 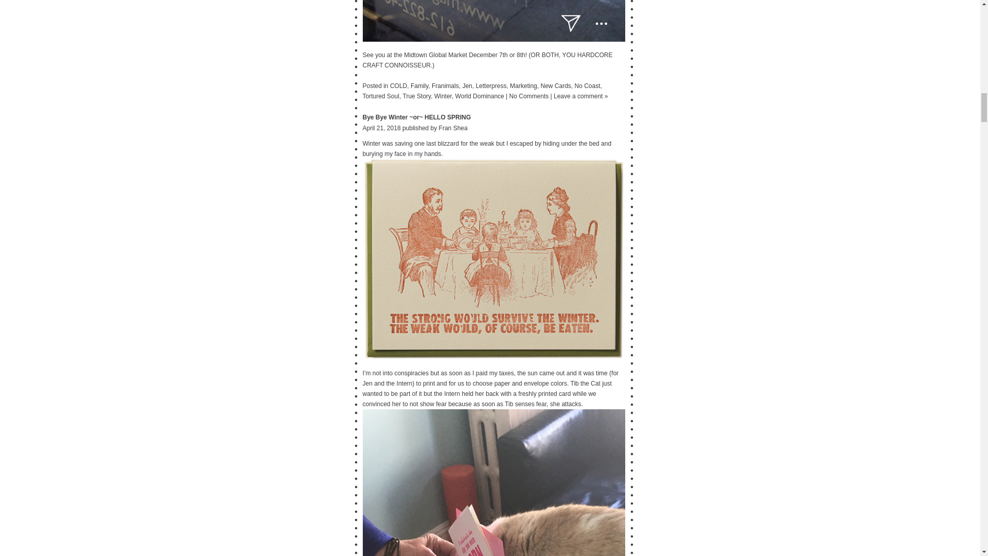 I want to click on Marketing, so click(x=523, y=85).